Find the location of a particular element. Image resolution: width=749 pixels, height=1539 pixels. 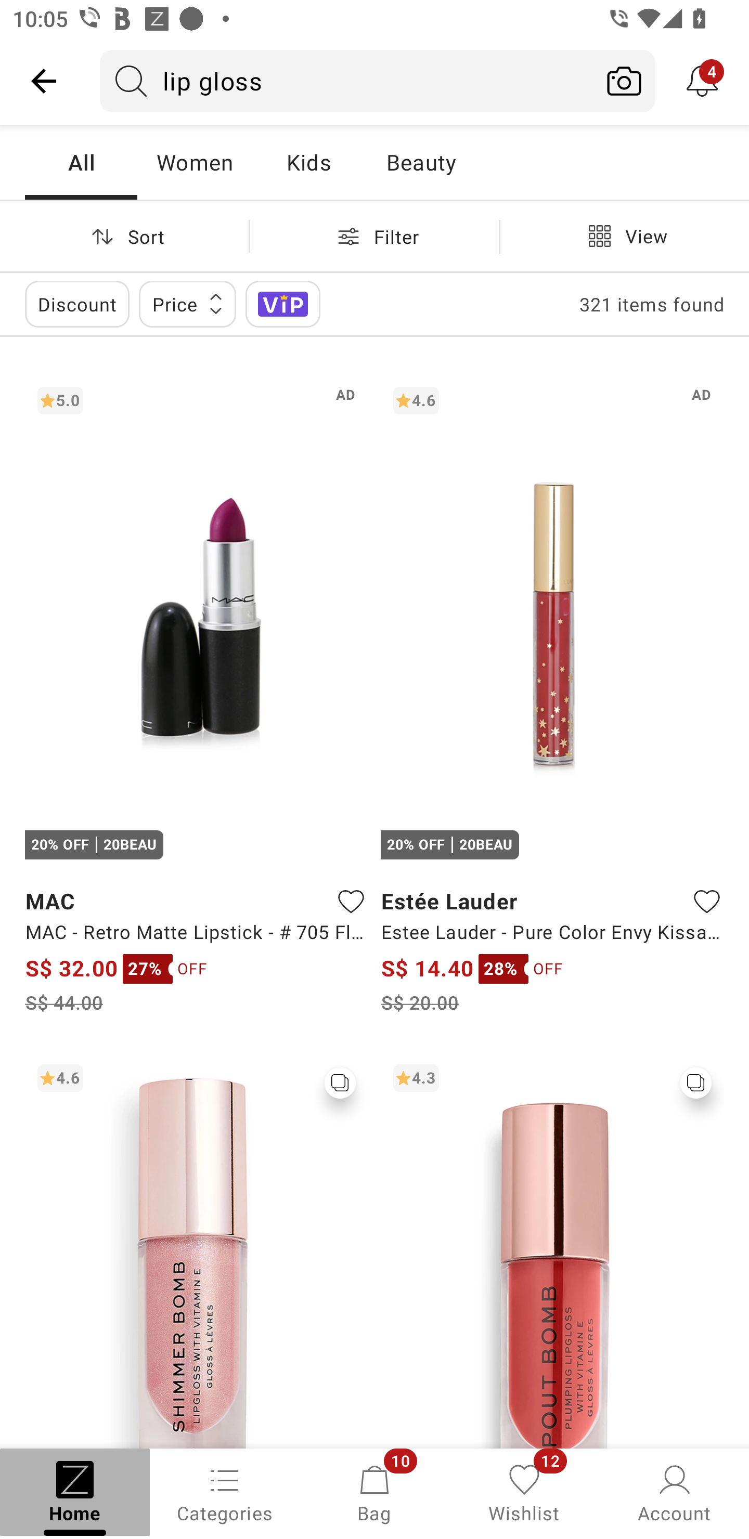

Discount is located at coordinates (77, 304).